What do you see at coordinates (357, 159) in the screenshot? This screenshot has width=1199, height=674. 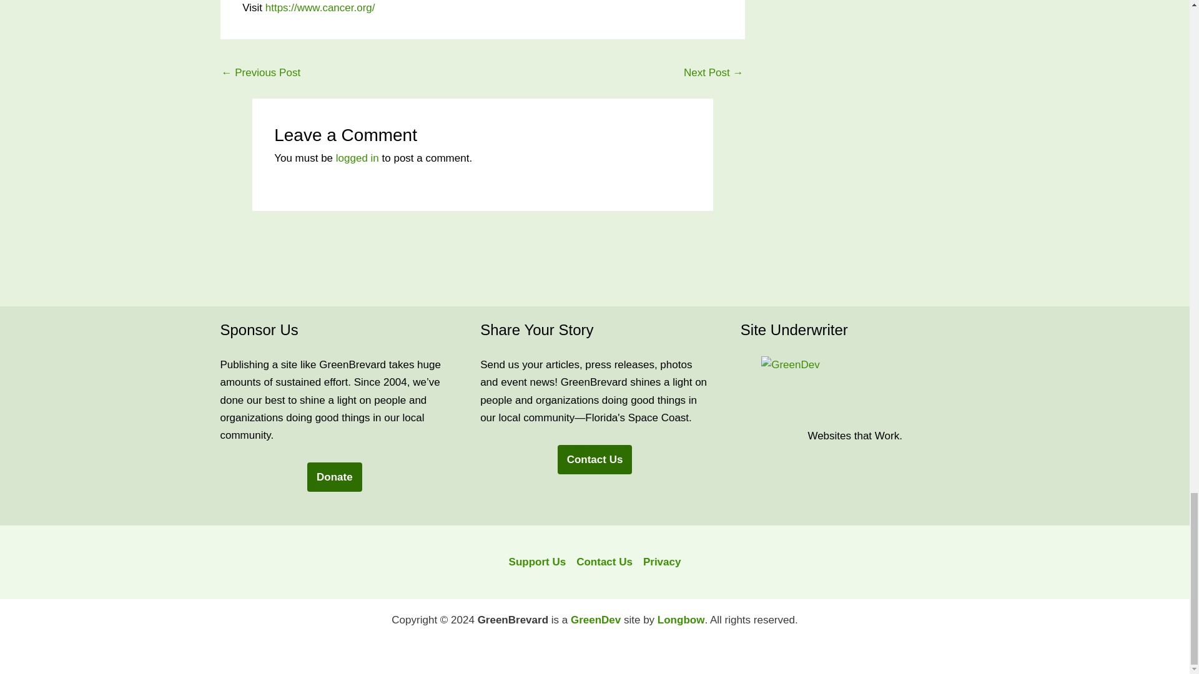 I see `logged in` at bounding box center [357, 159].